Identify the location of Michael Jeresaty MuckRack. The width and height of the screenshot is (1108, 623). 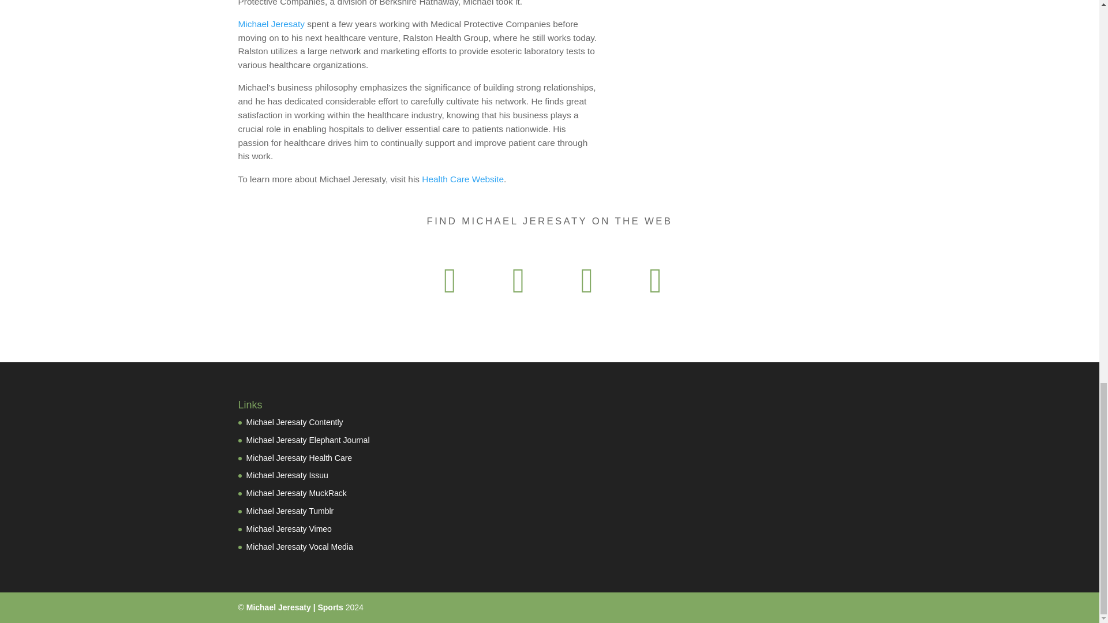
(295, 493).